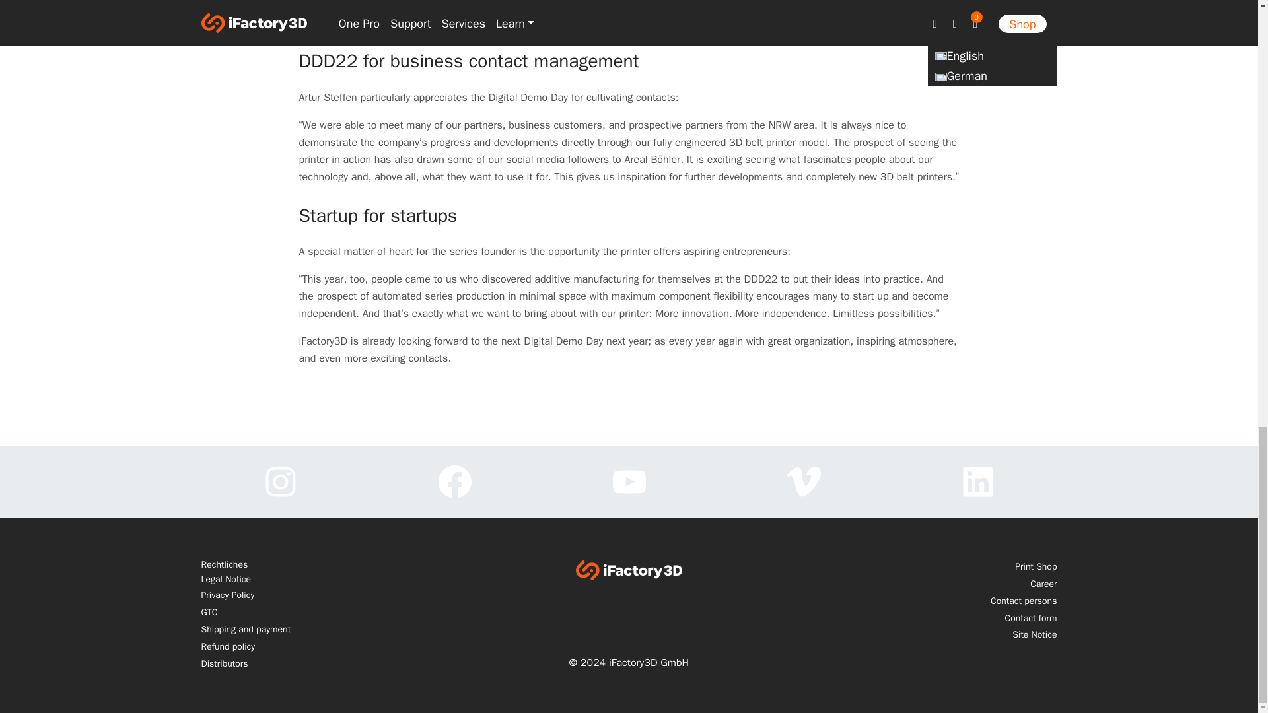 The height and width of the screenshot is (713, 1268). I want to click on LinkedIn, so click(977, 482).